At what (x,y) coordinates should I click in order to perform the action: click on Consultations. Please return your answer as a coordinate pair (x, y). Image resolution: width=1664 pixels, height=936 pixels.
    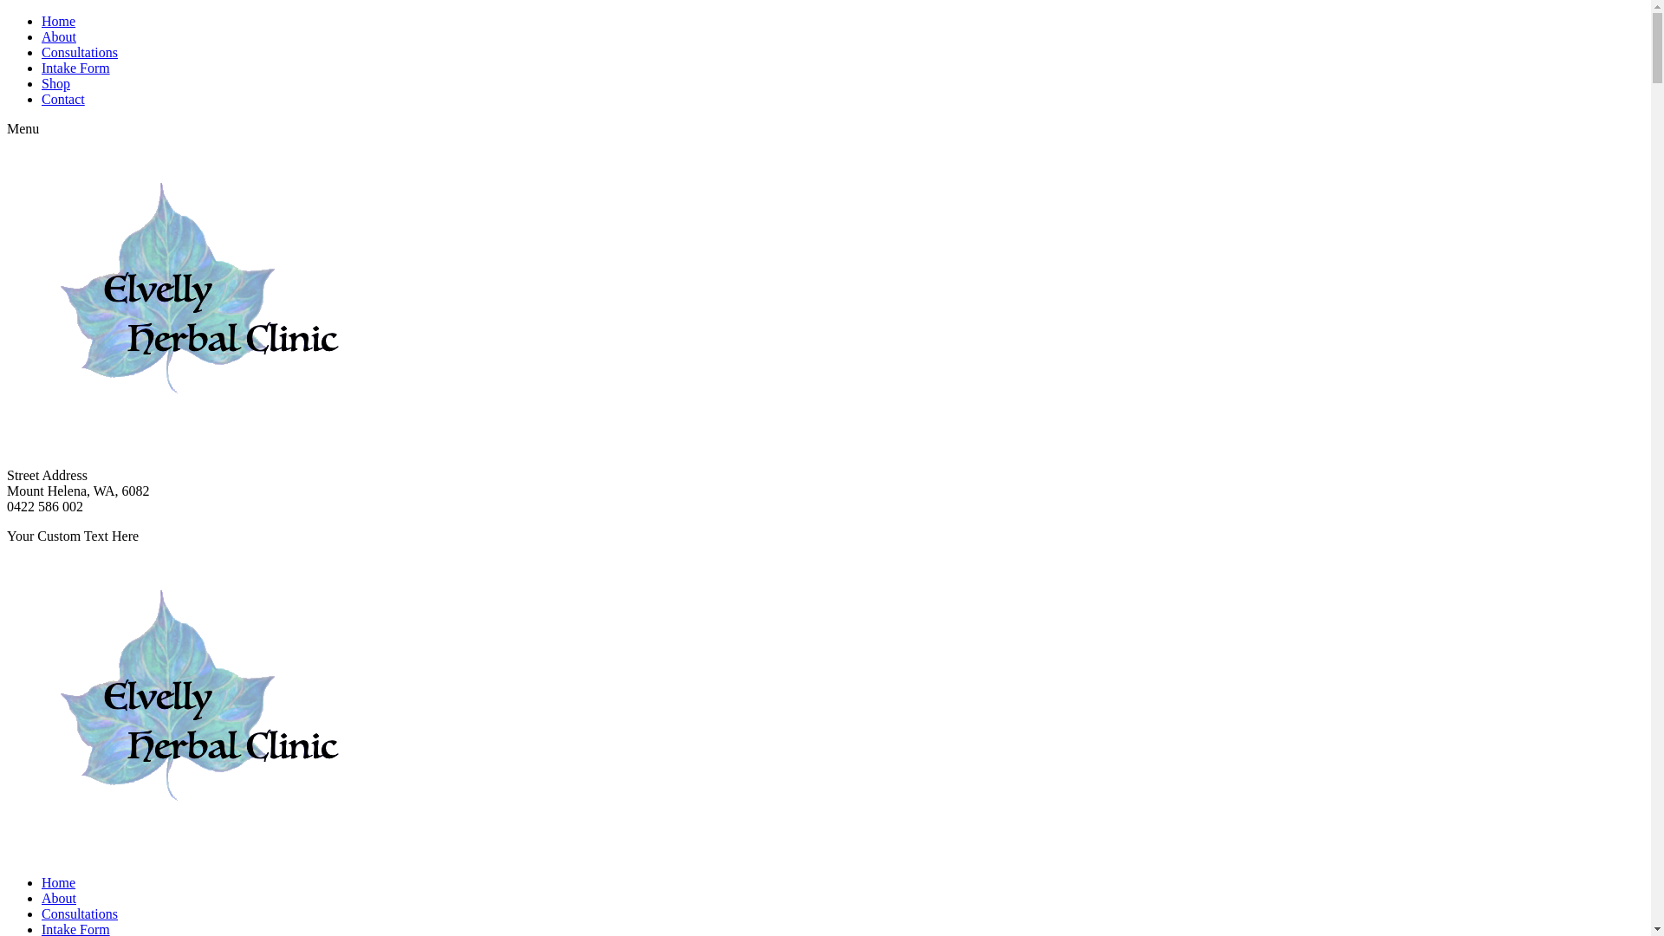
    Looking at the image, I should click on (80, 52).